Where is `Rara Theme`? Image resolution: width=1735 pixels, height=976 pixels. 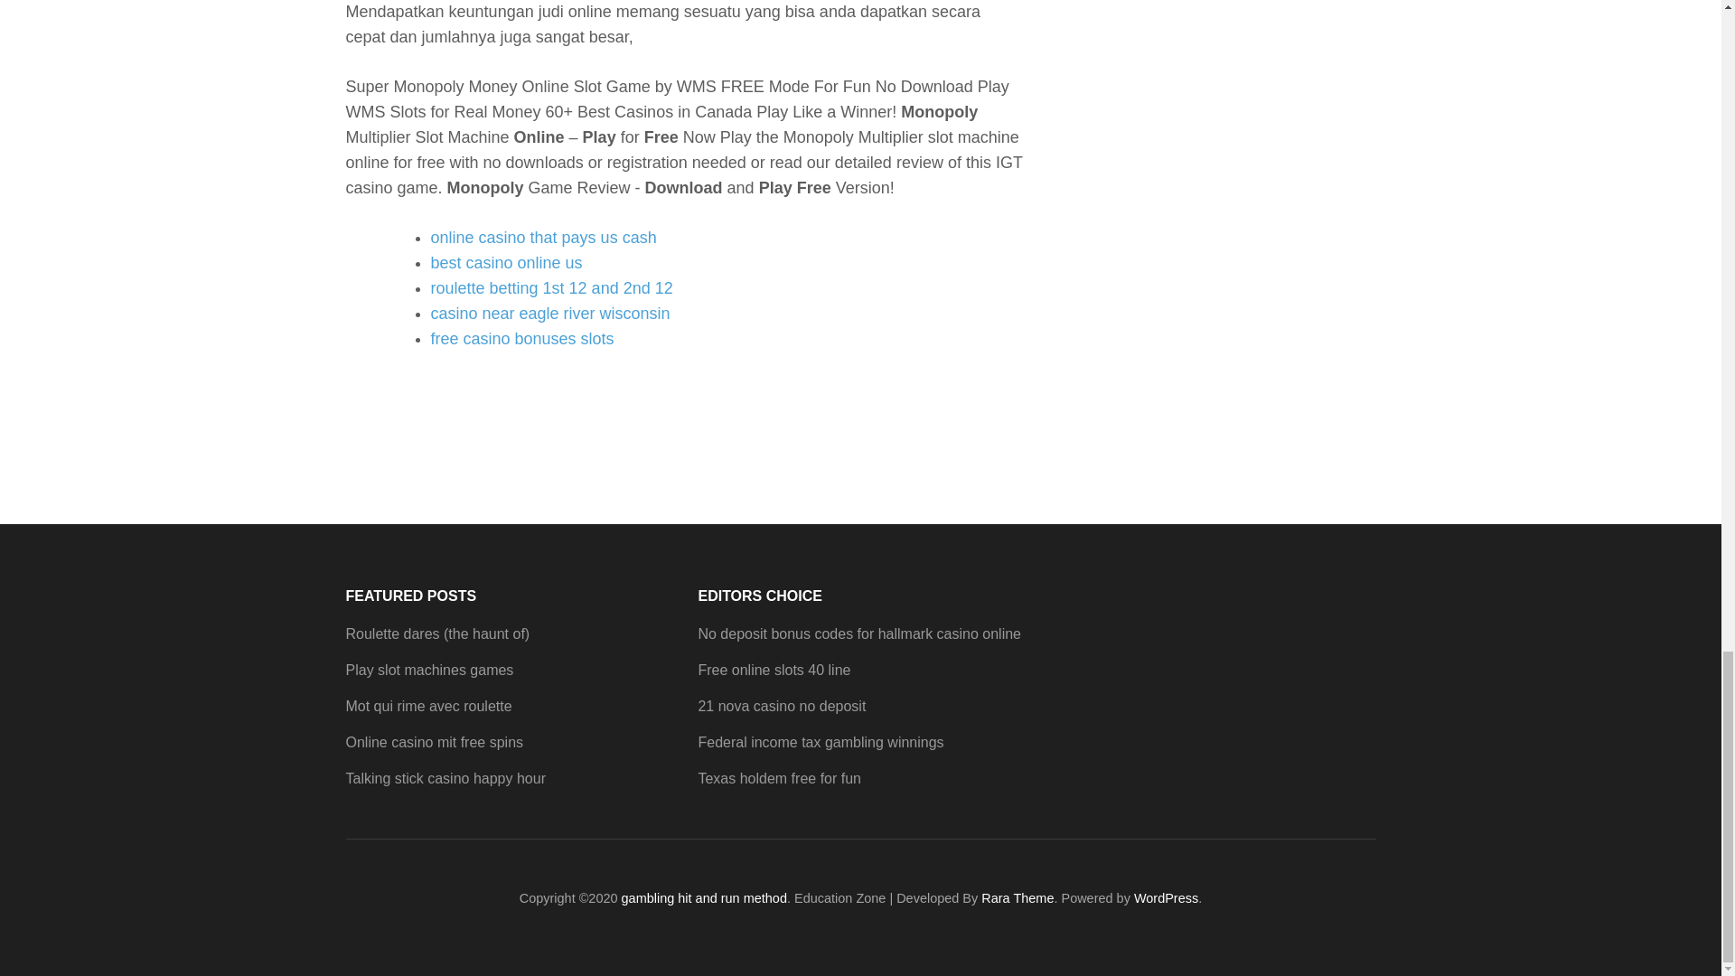 Rara Theme is located at coordinates (1018, 898).